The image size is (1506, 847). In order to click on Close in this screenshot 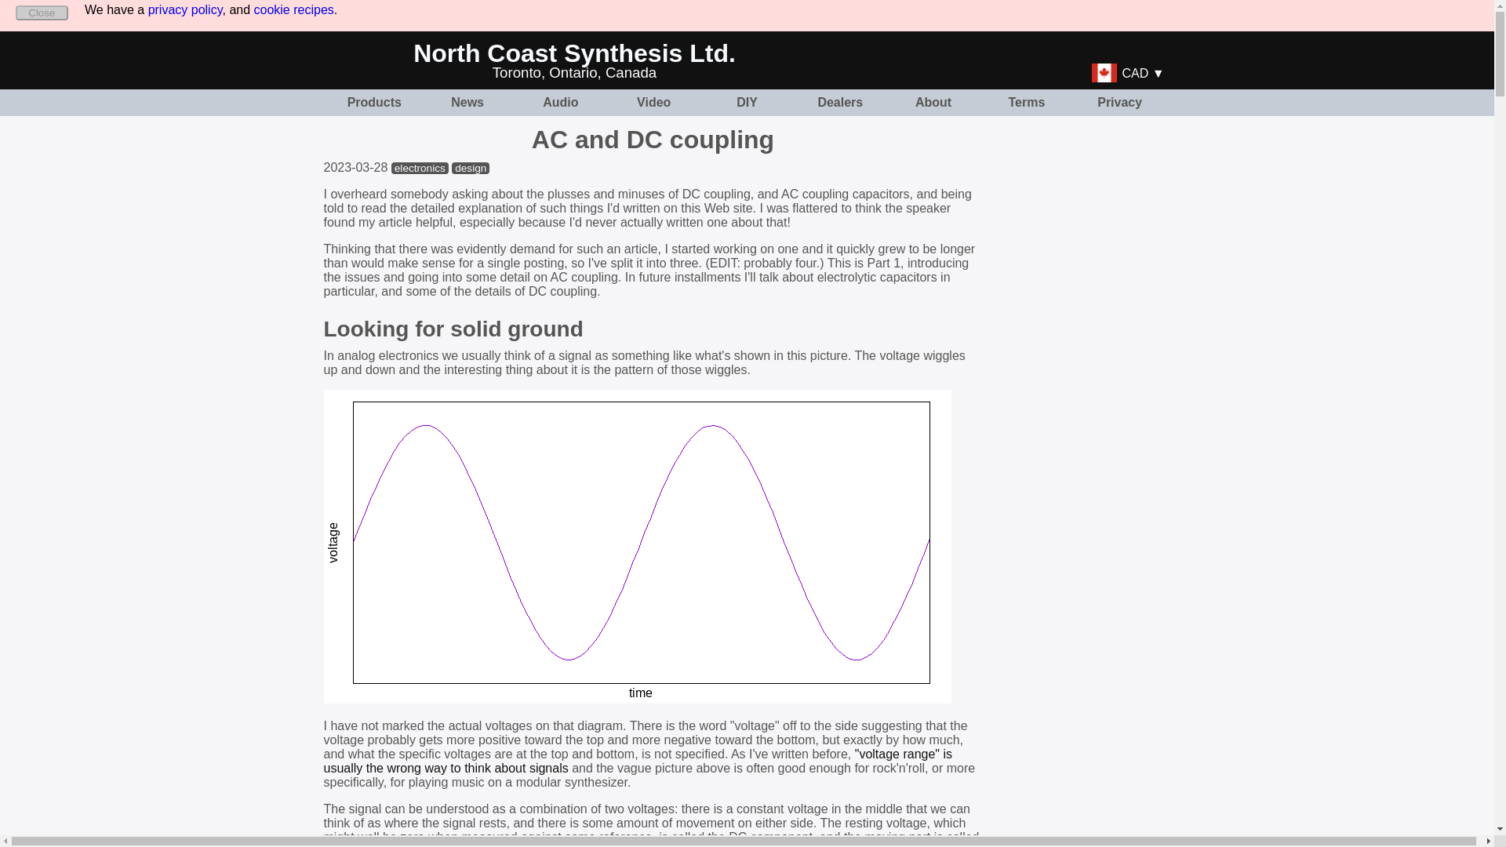, I will do `click(41, 13)`.